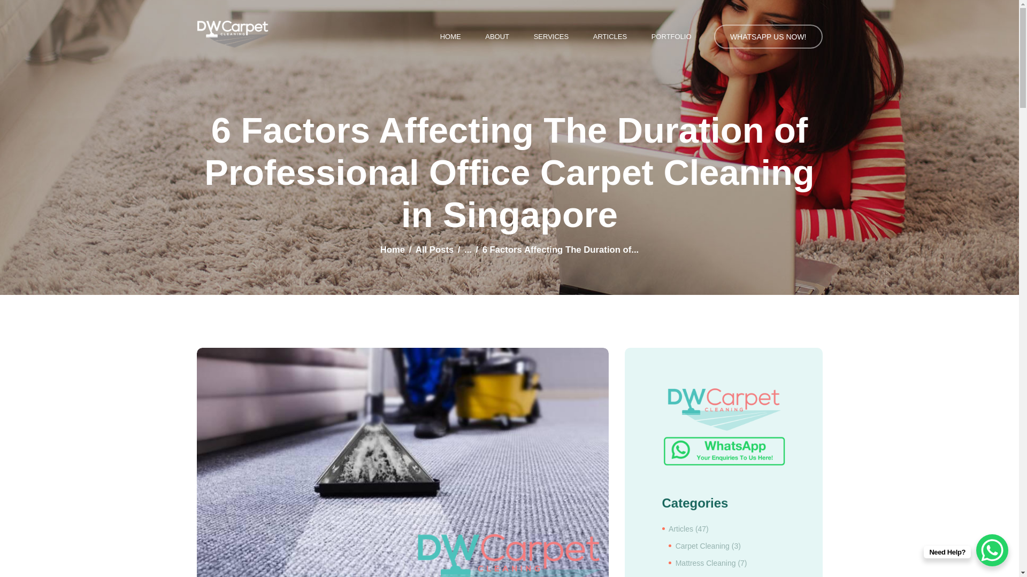 This screenshot has width=1027, height=577. Describe the element at coordinates (551, 36) in the screenshot. I see `SERVICES` at that location.